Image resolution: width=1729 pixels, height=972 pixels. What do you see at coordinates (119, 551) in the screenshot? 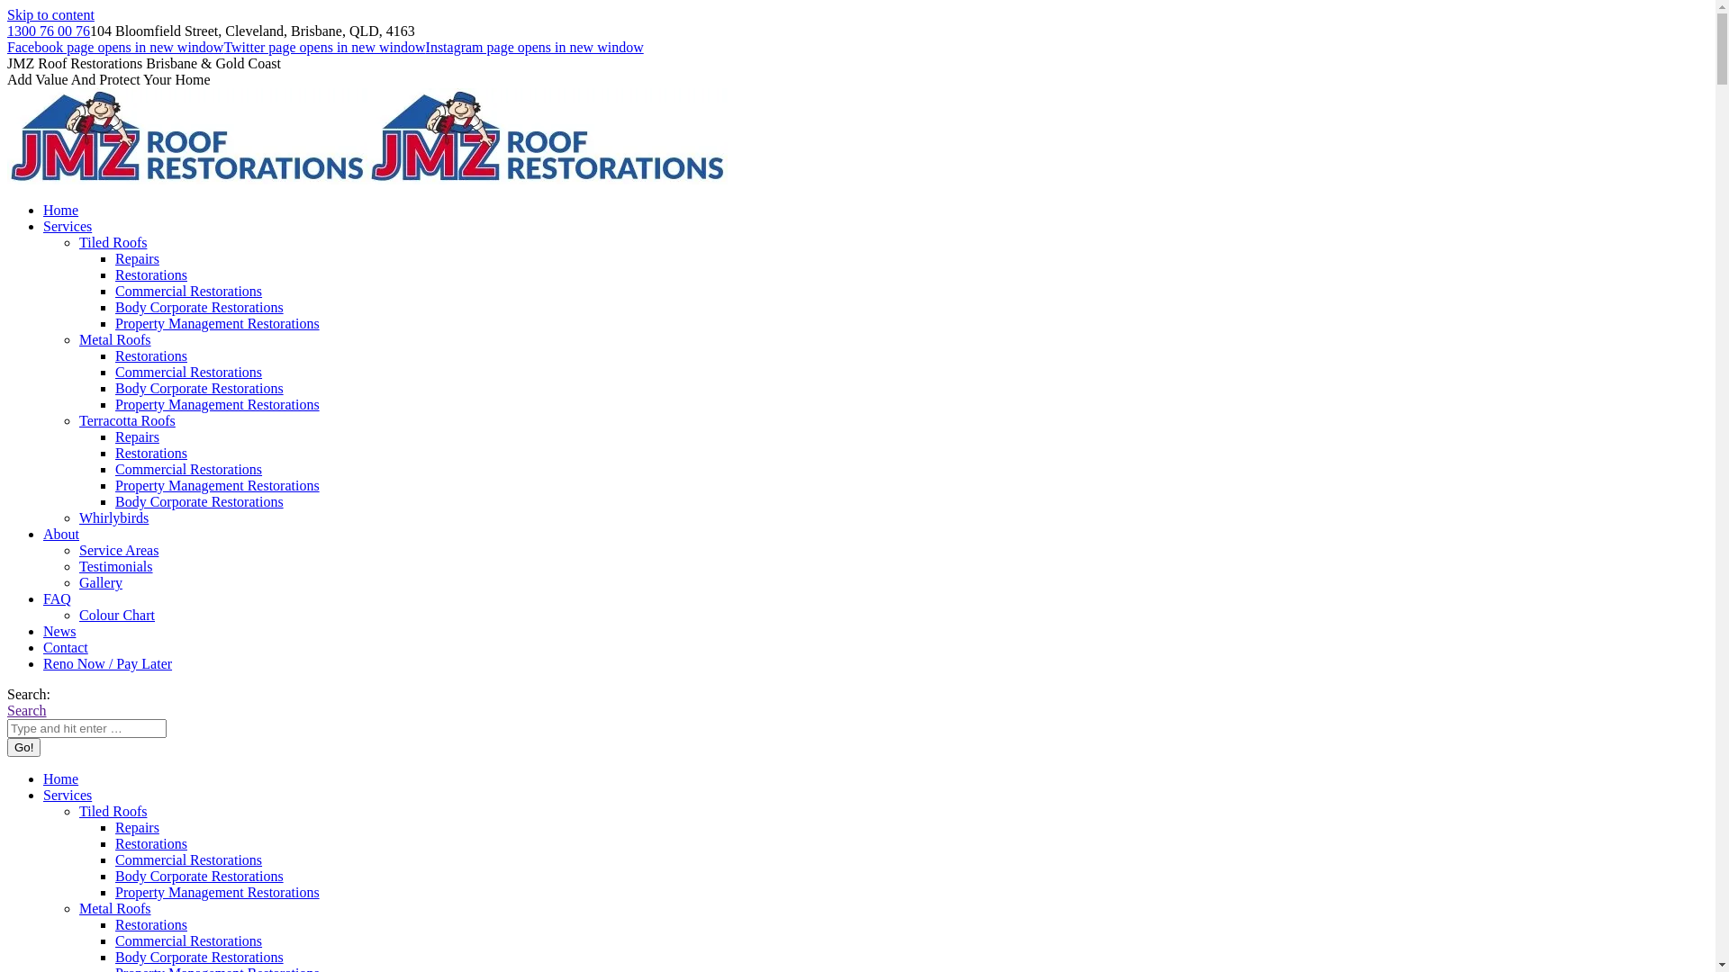
I see `Service Areas` at bounding box center [119, 551].